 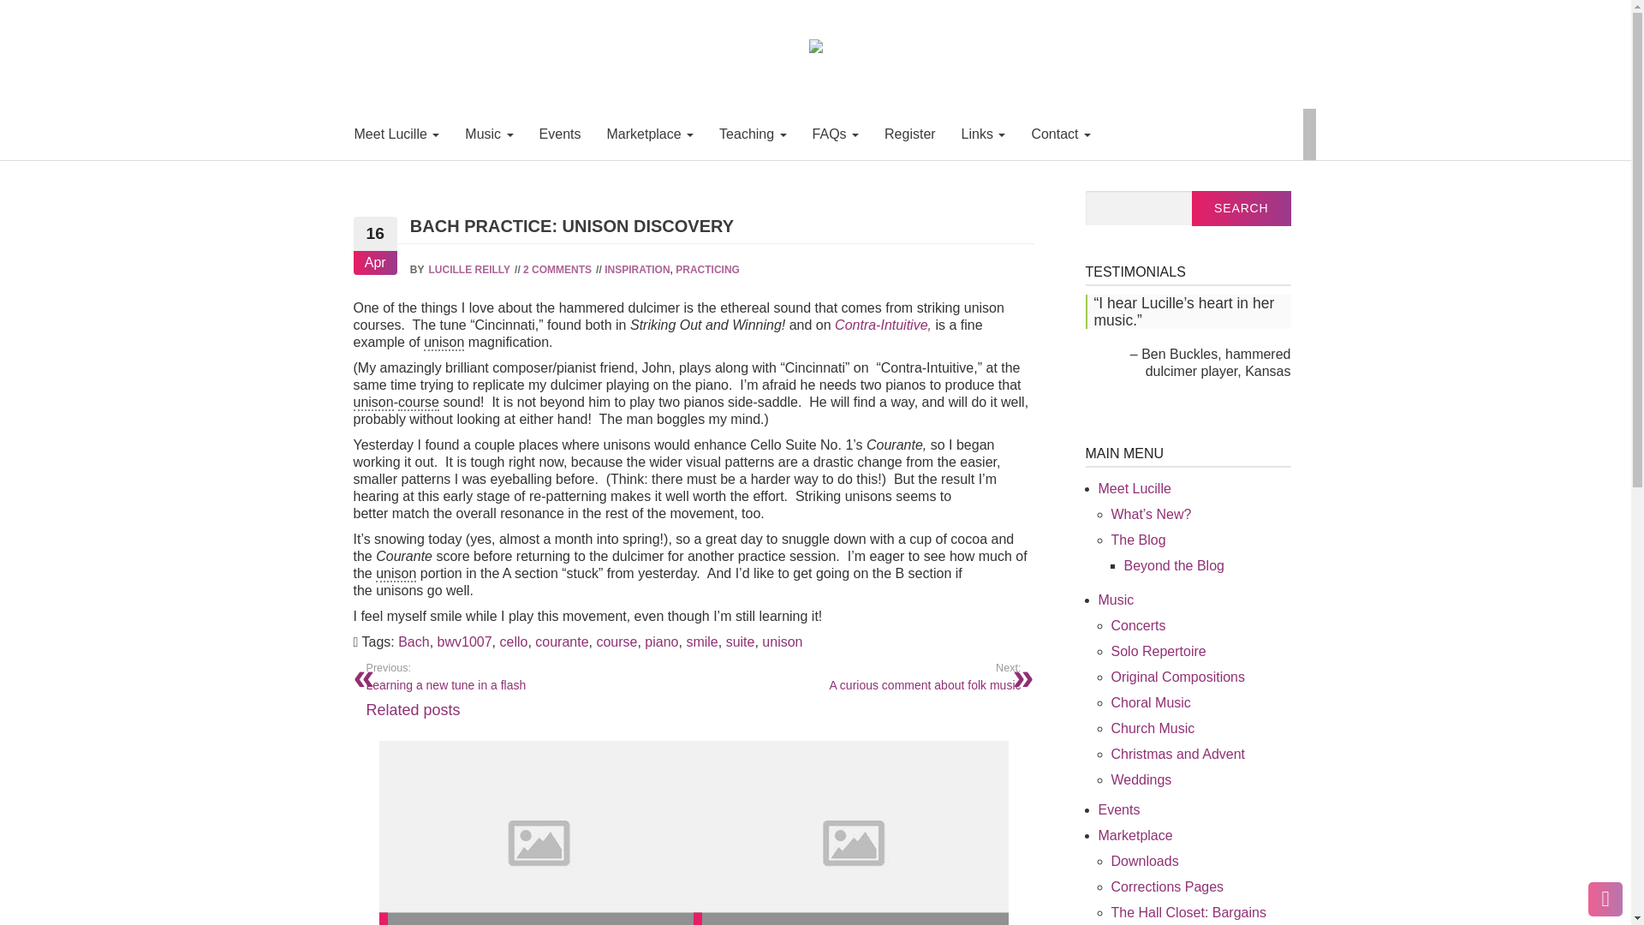 What do you see at coordinates (489, 134) in the screenshot?
I see `Music` at bounding box center [489, 134].